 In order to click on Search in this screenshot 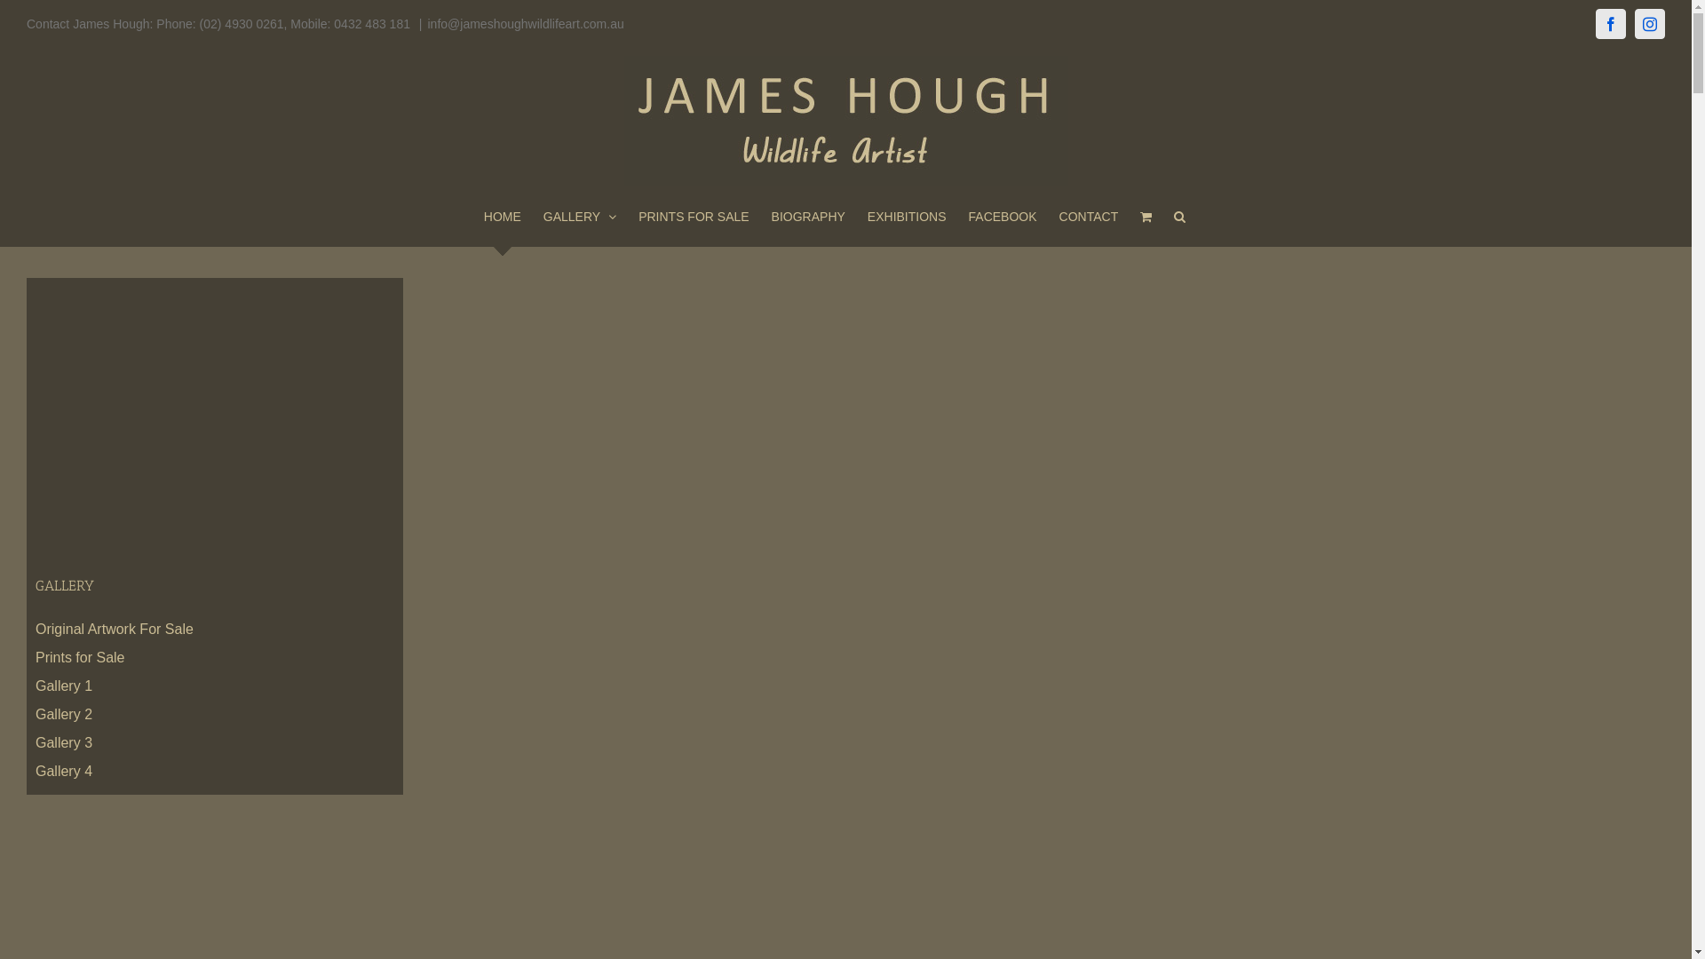, I will do `click(1179, 217)`.